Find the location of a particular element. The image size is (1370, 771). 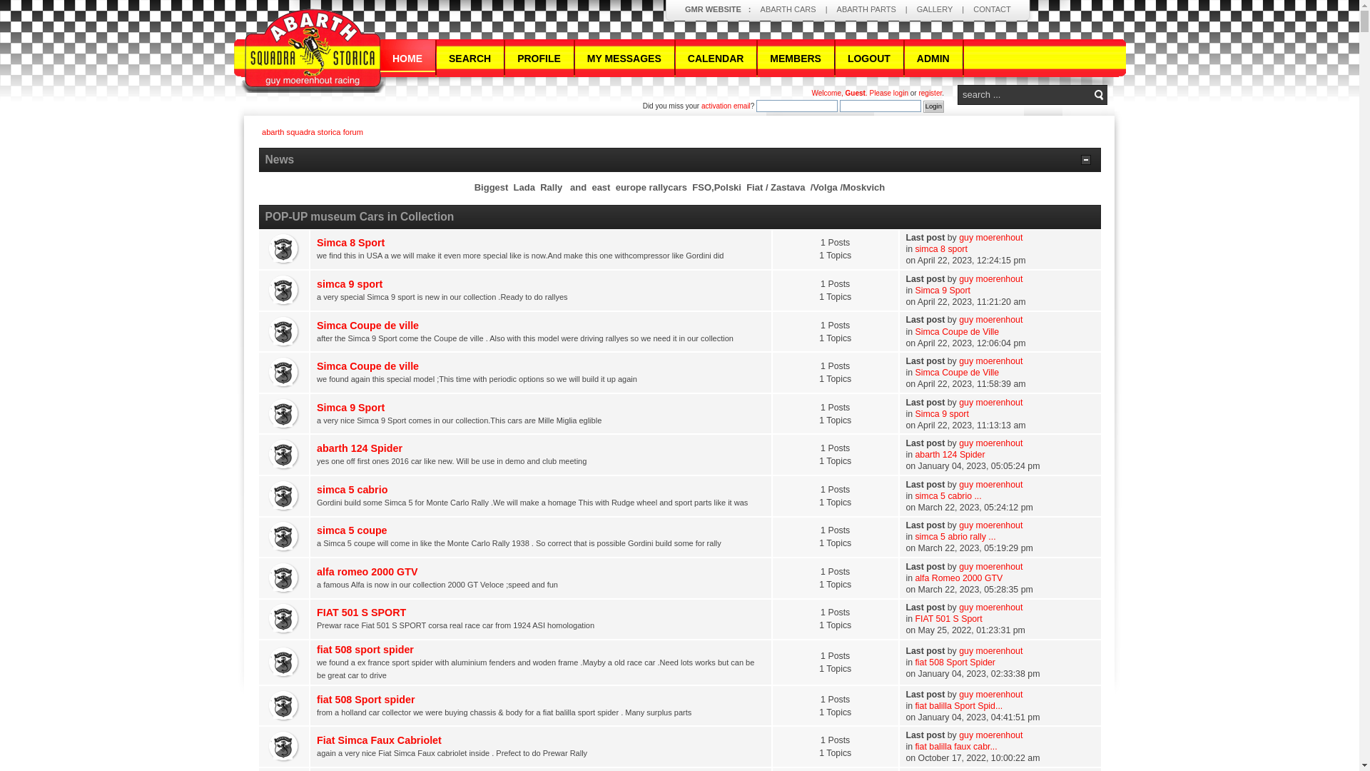

Shrink or expand the header. is located at coordinates (1085, 160).